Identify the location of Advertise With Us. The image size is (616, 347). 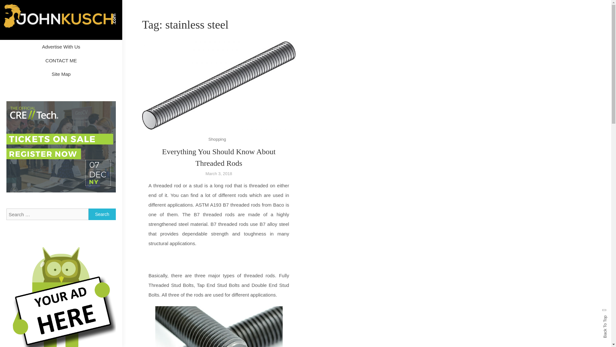
(61, 47).